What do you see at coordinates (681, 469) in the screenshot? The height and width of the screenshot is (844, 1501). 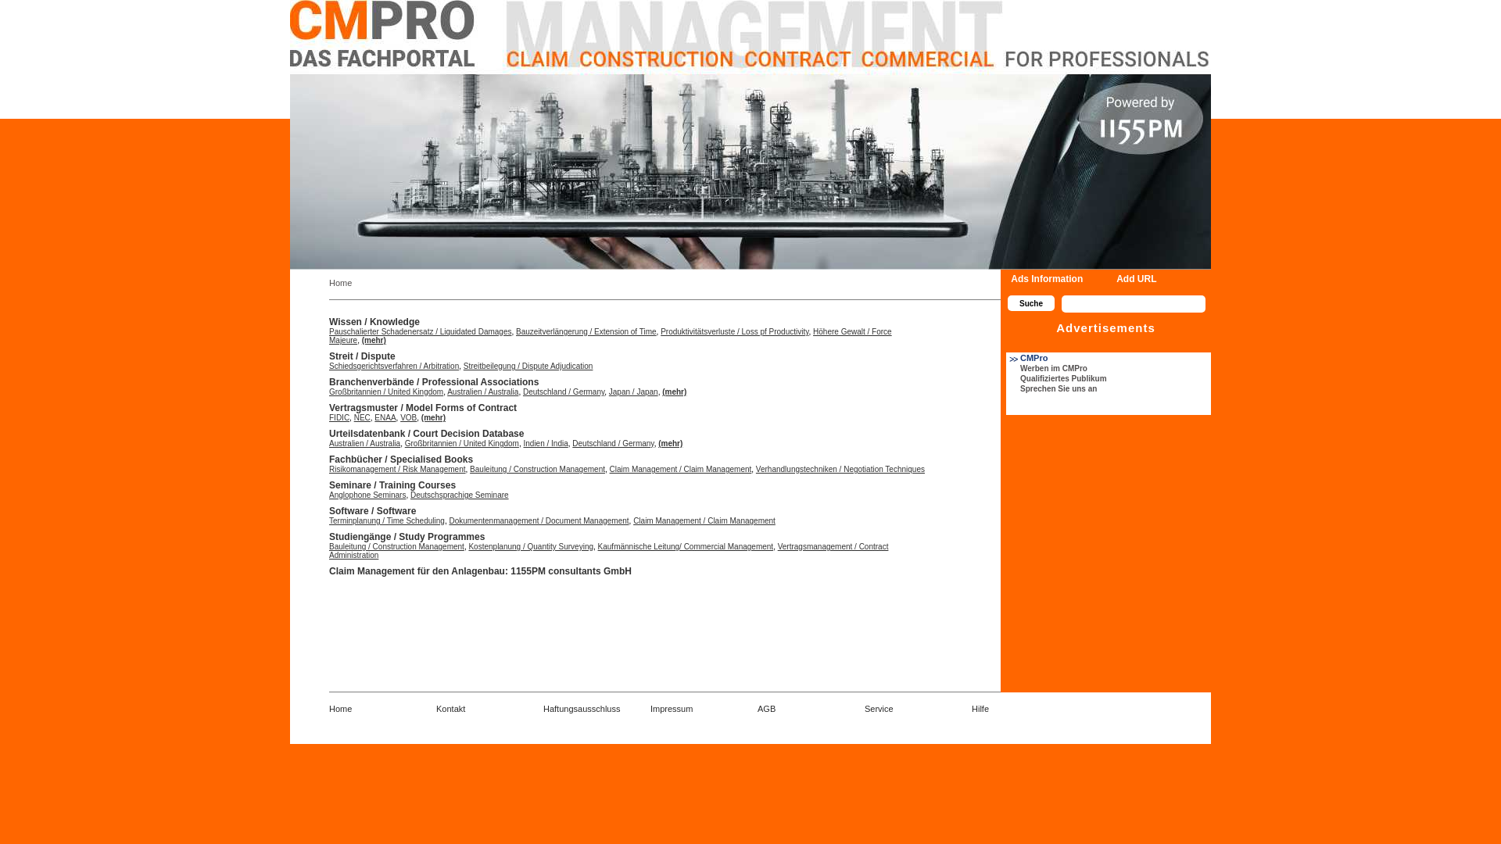 I see `Claim Management / Claim Management` at bounding box center [681, 469].